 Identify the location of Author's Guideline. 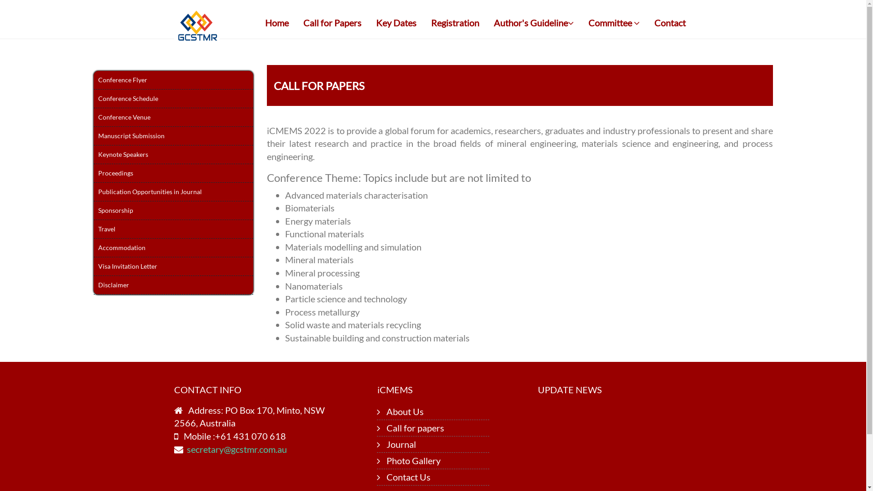
(533, 23).